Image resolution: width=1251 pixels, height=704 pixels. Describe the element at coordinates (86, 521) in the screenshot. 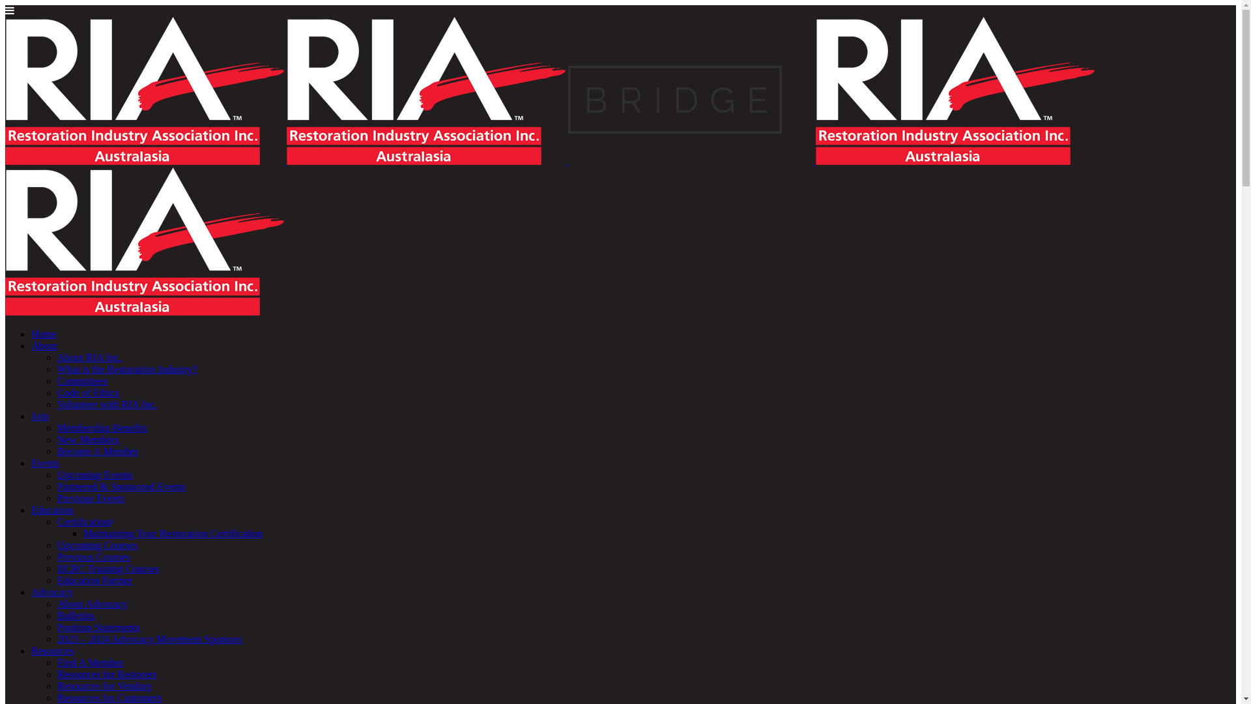

I see `Certification` at that location.